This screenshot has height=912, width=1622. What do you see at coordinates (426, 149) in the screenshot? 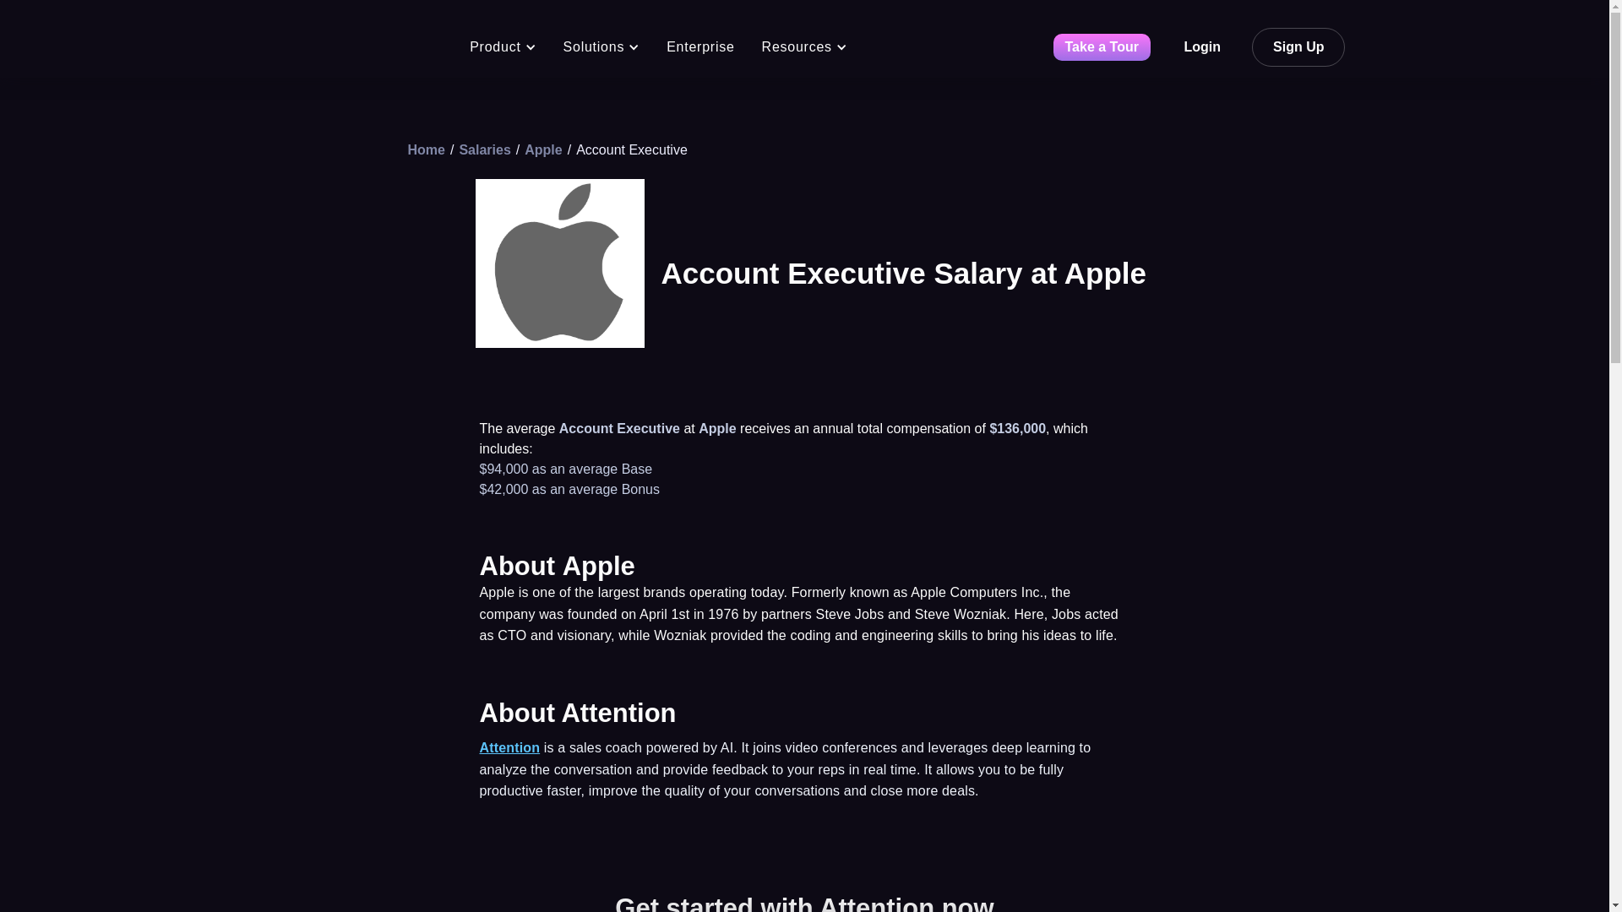
I see `Home` at bounding box center [426, 149].